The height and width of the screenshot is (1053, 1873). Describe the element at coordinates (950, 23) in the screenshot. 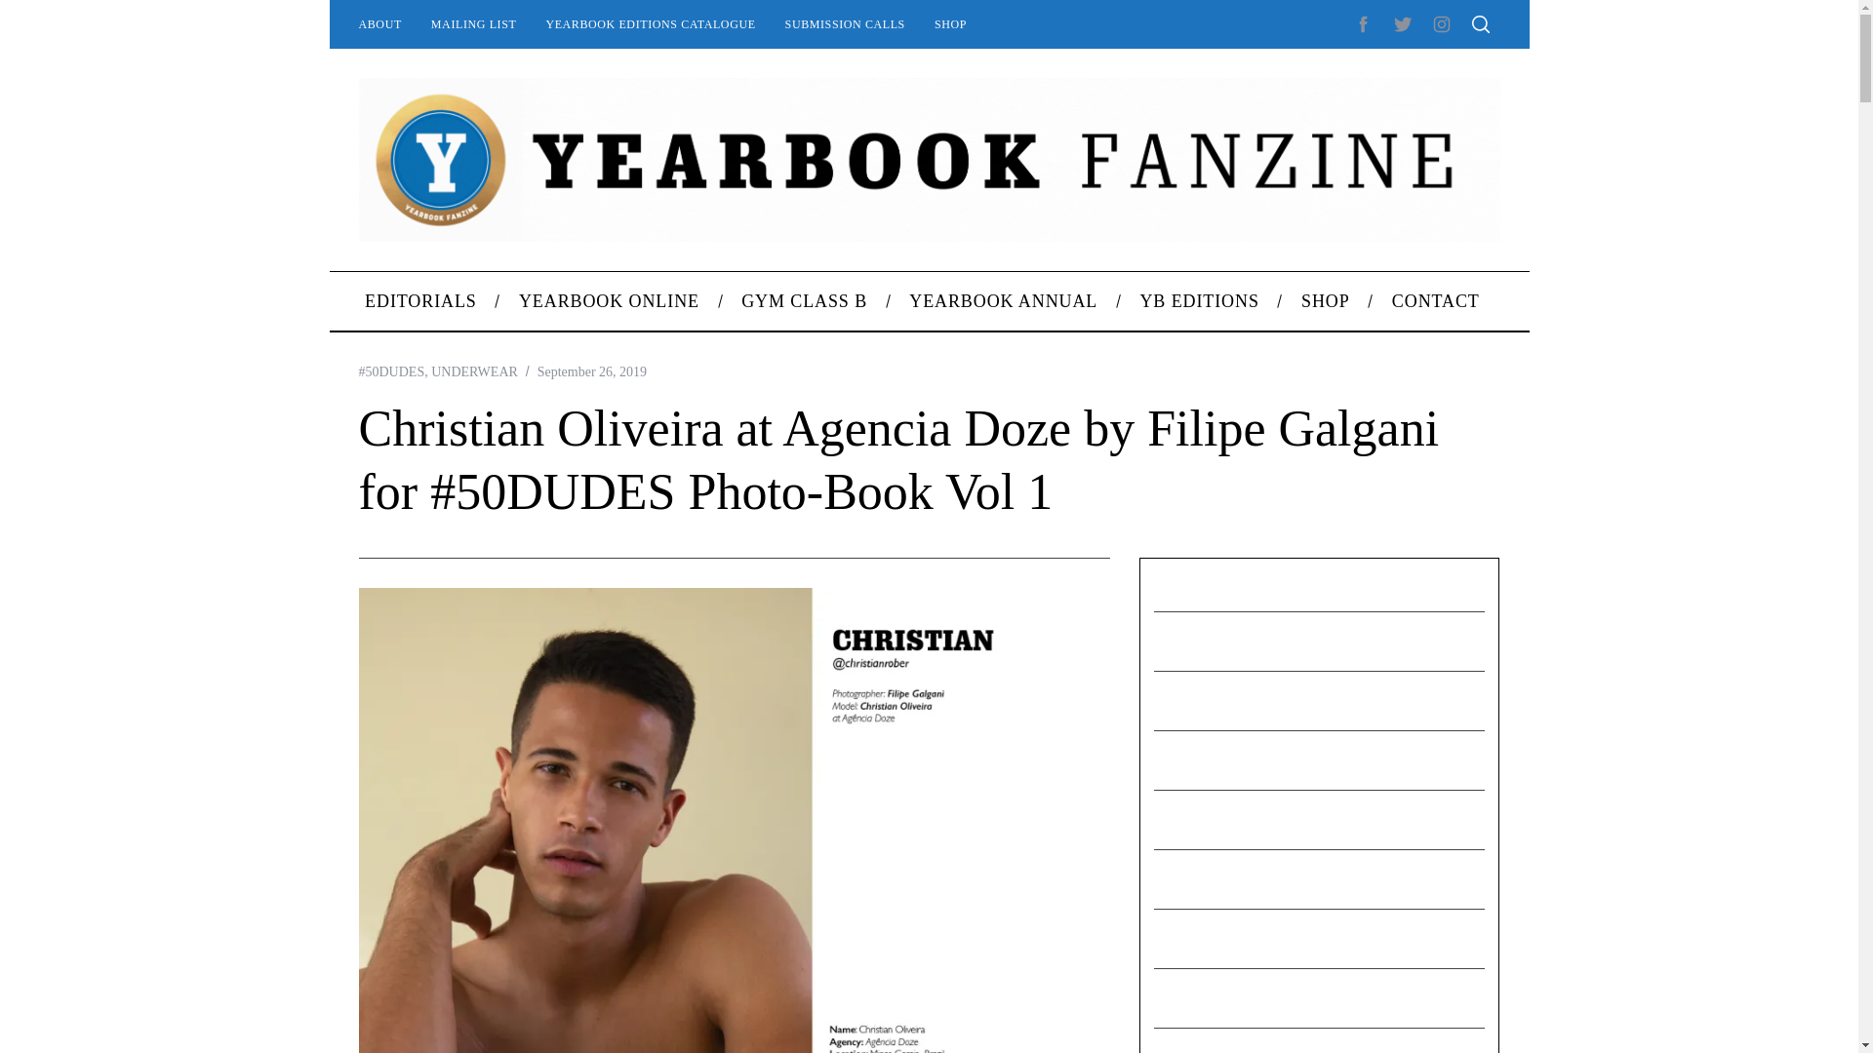

I see `SHOP` at that location.